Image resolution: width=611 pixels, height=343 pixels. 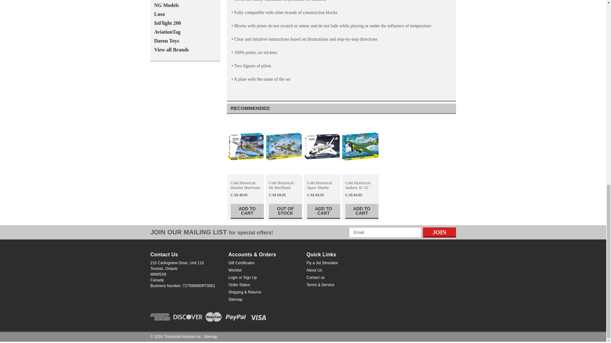 What do you see at coordinates (439, 232) in the screenshot?
I see `Join` at bounding box center [439, 232].